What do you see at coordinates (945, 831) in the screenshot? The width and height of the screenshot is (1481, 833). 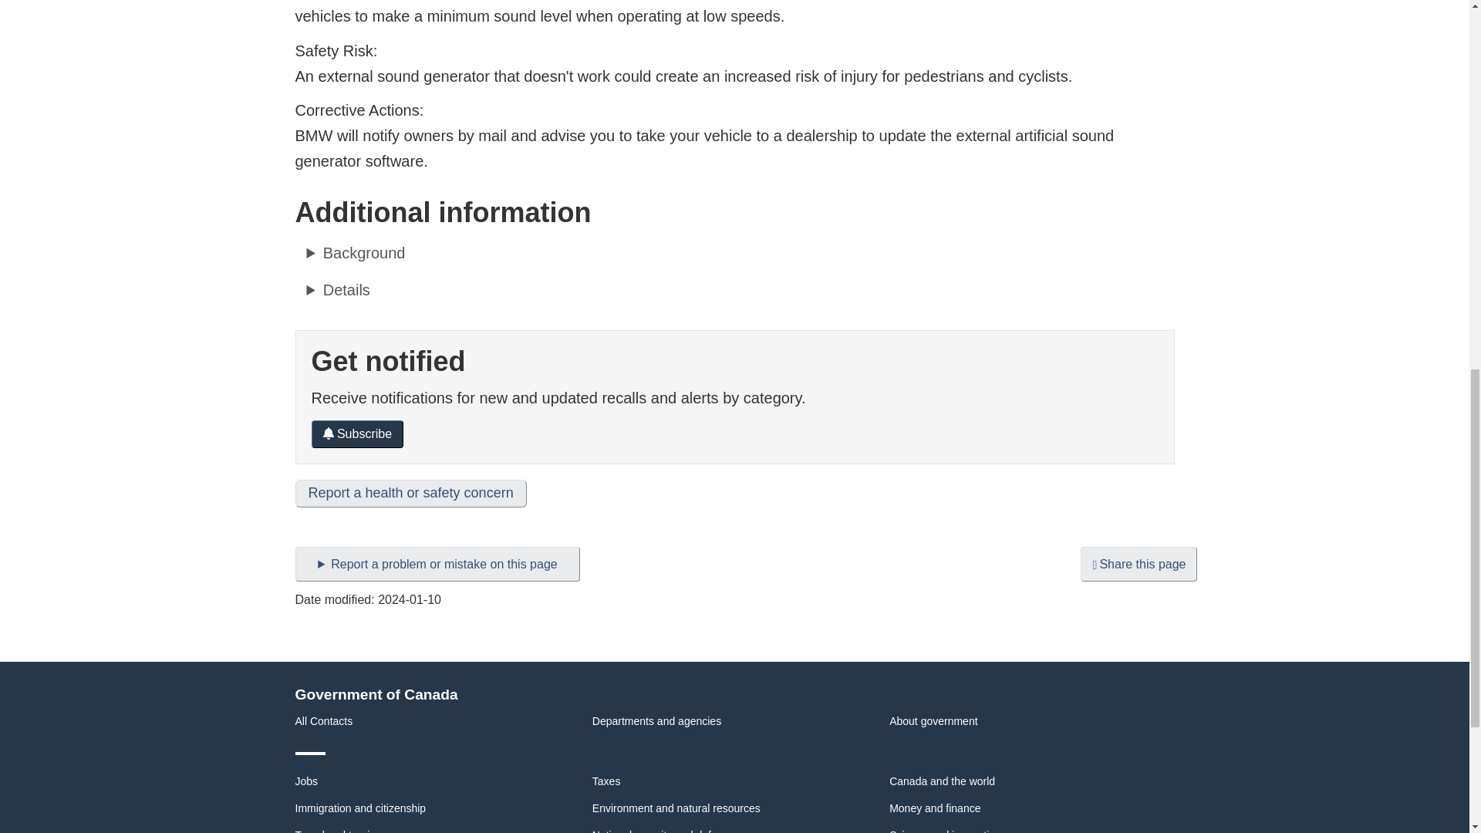 I see `Science and innovation` at bounding box center [945, 831].